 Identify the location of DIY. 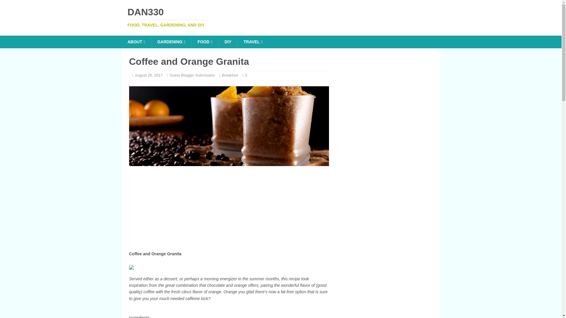
(228, 42).